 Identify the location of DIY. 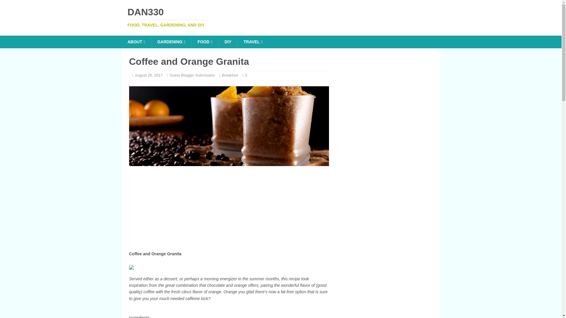
(228, 42).